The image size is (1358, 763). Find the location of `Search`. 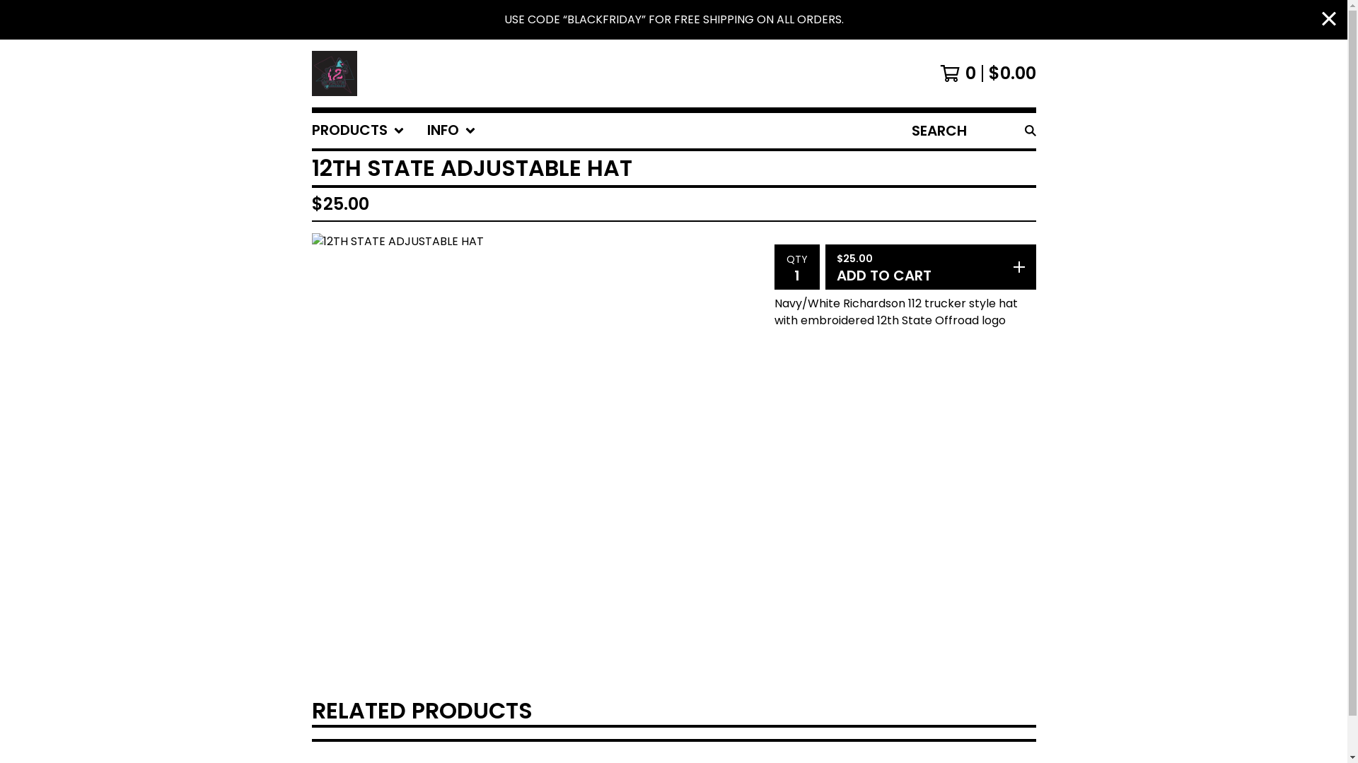

Search is located at coordinates (1030, 131).